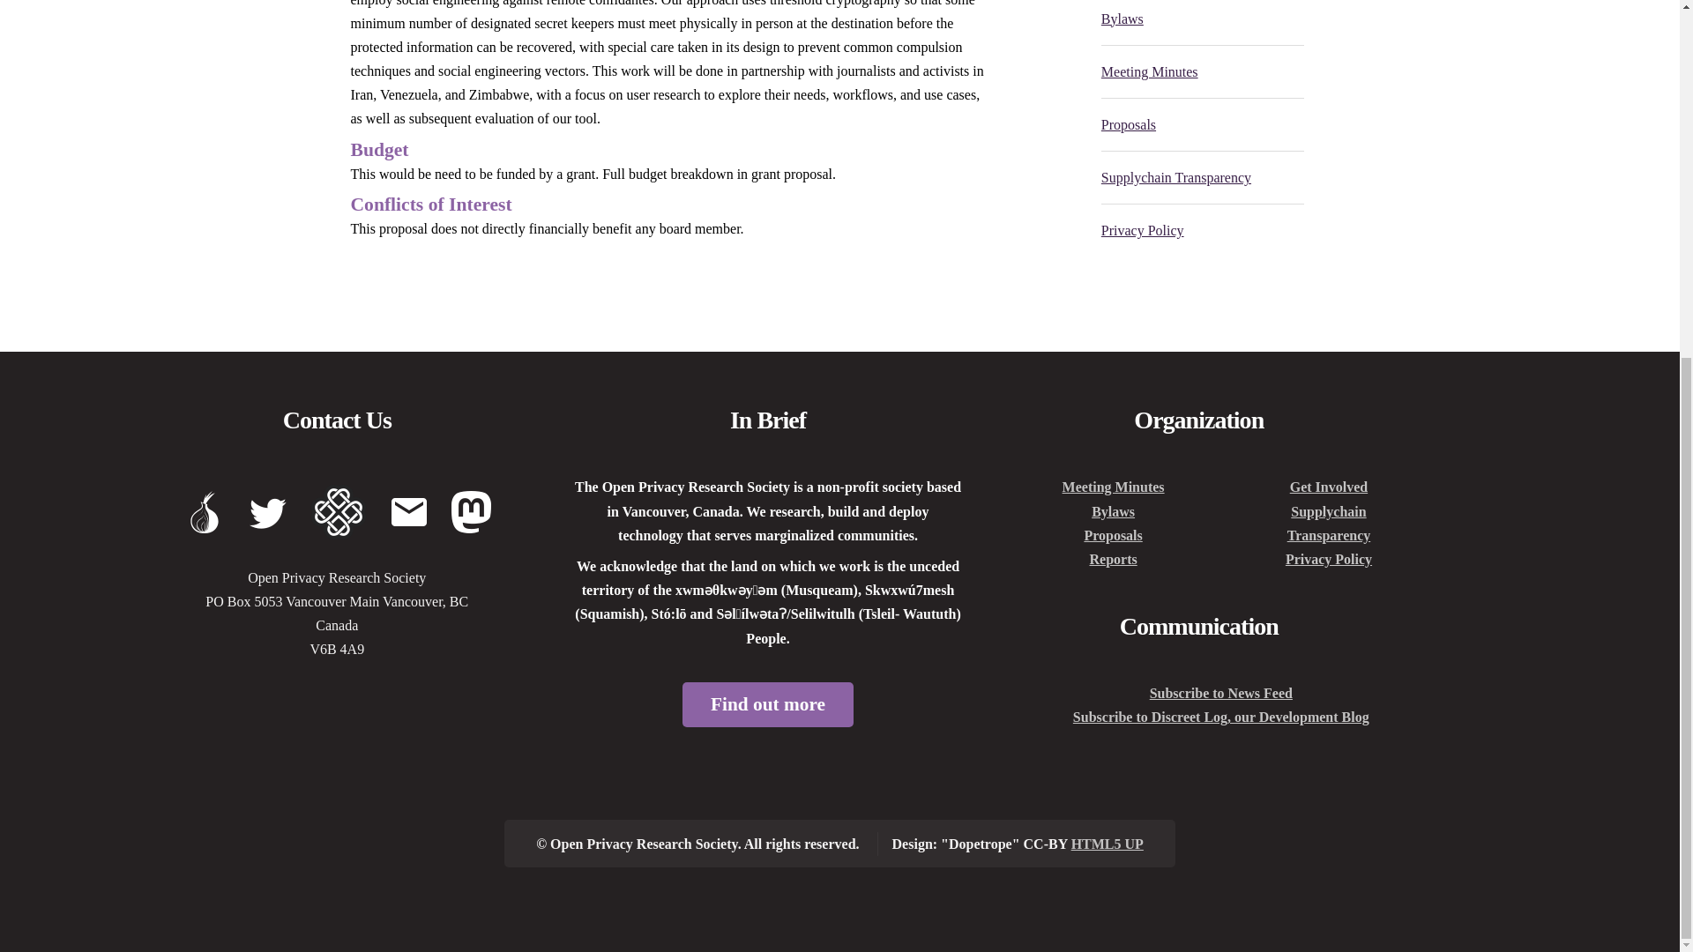  Describe the element at coordinates (1113, 511) in the screenshot. I see `Bylaws` at that location.